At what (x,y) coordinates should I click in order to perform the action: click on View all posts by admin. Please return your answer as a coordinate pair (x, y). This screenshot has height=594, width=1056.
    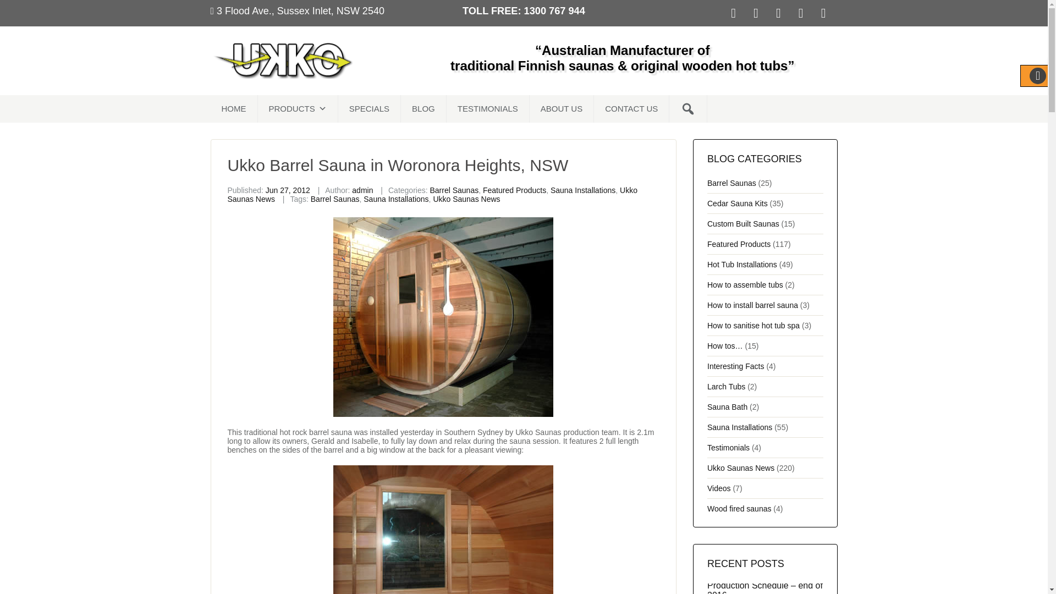
    Looking at the image, I should click on (362, 190).